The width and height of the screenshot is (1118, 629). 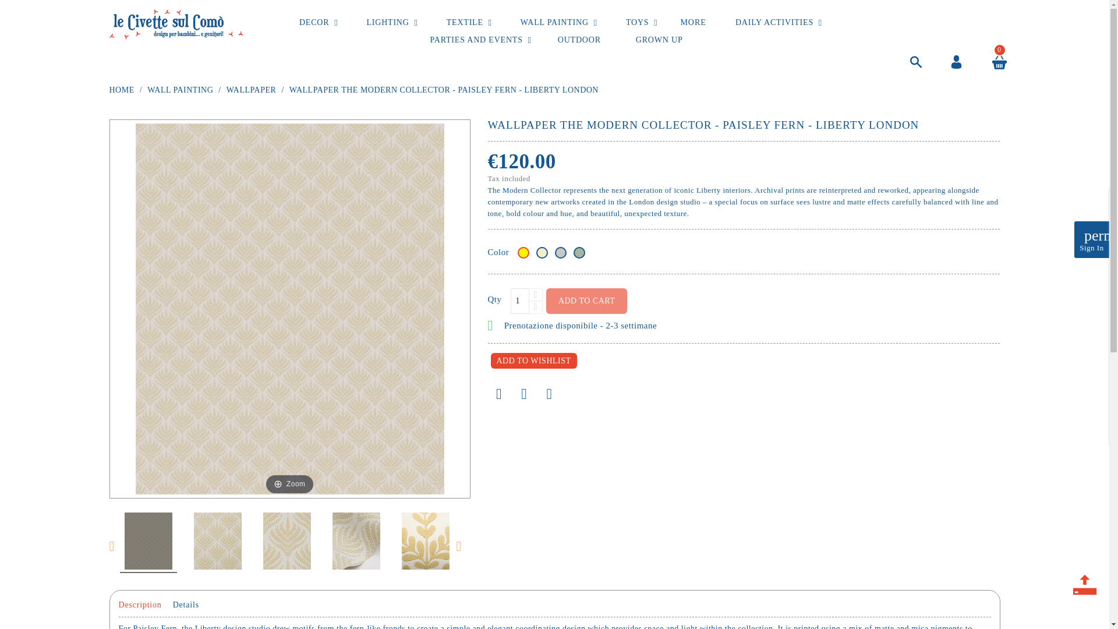 What do you see at coordinates (549, 394) in the screenshot?
I see `Pinterest` at bounding box center [549, 394].